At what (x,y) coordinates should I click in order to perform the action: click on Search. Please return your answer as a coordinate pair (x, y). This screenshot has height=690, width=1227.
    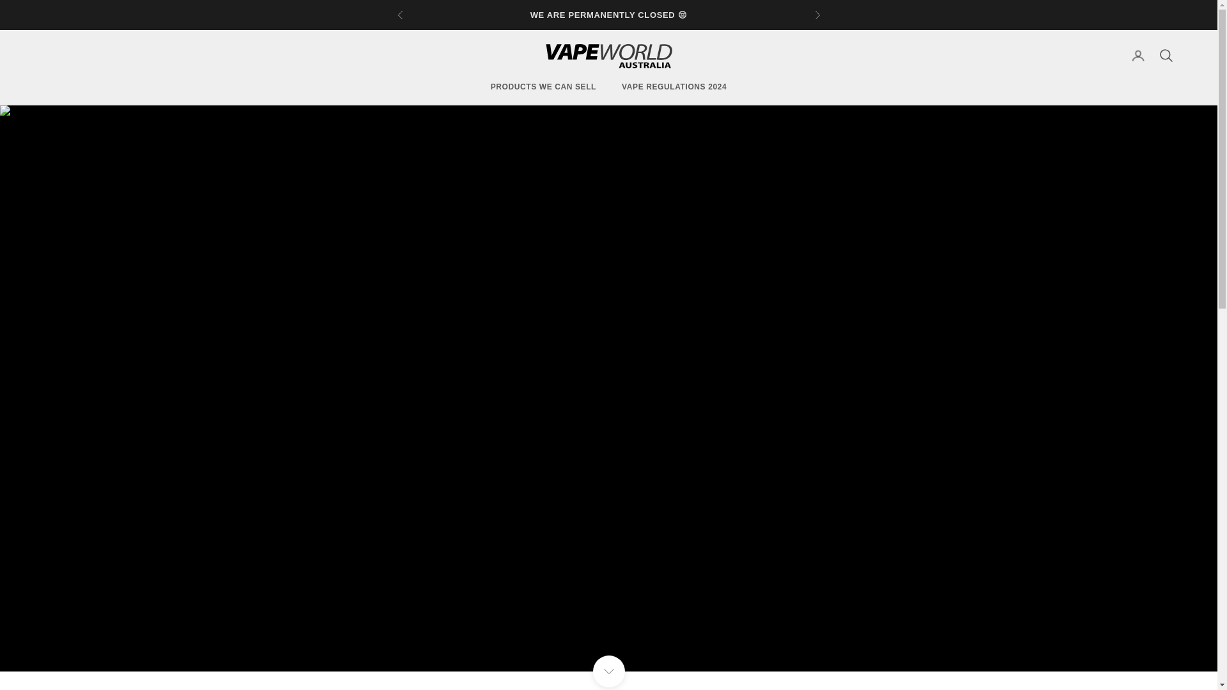
    Looking at the image, I should click on (1166, 55).